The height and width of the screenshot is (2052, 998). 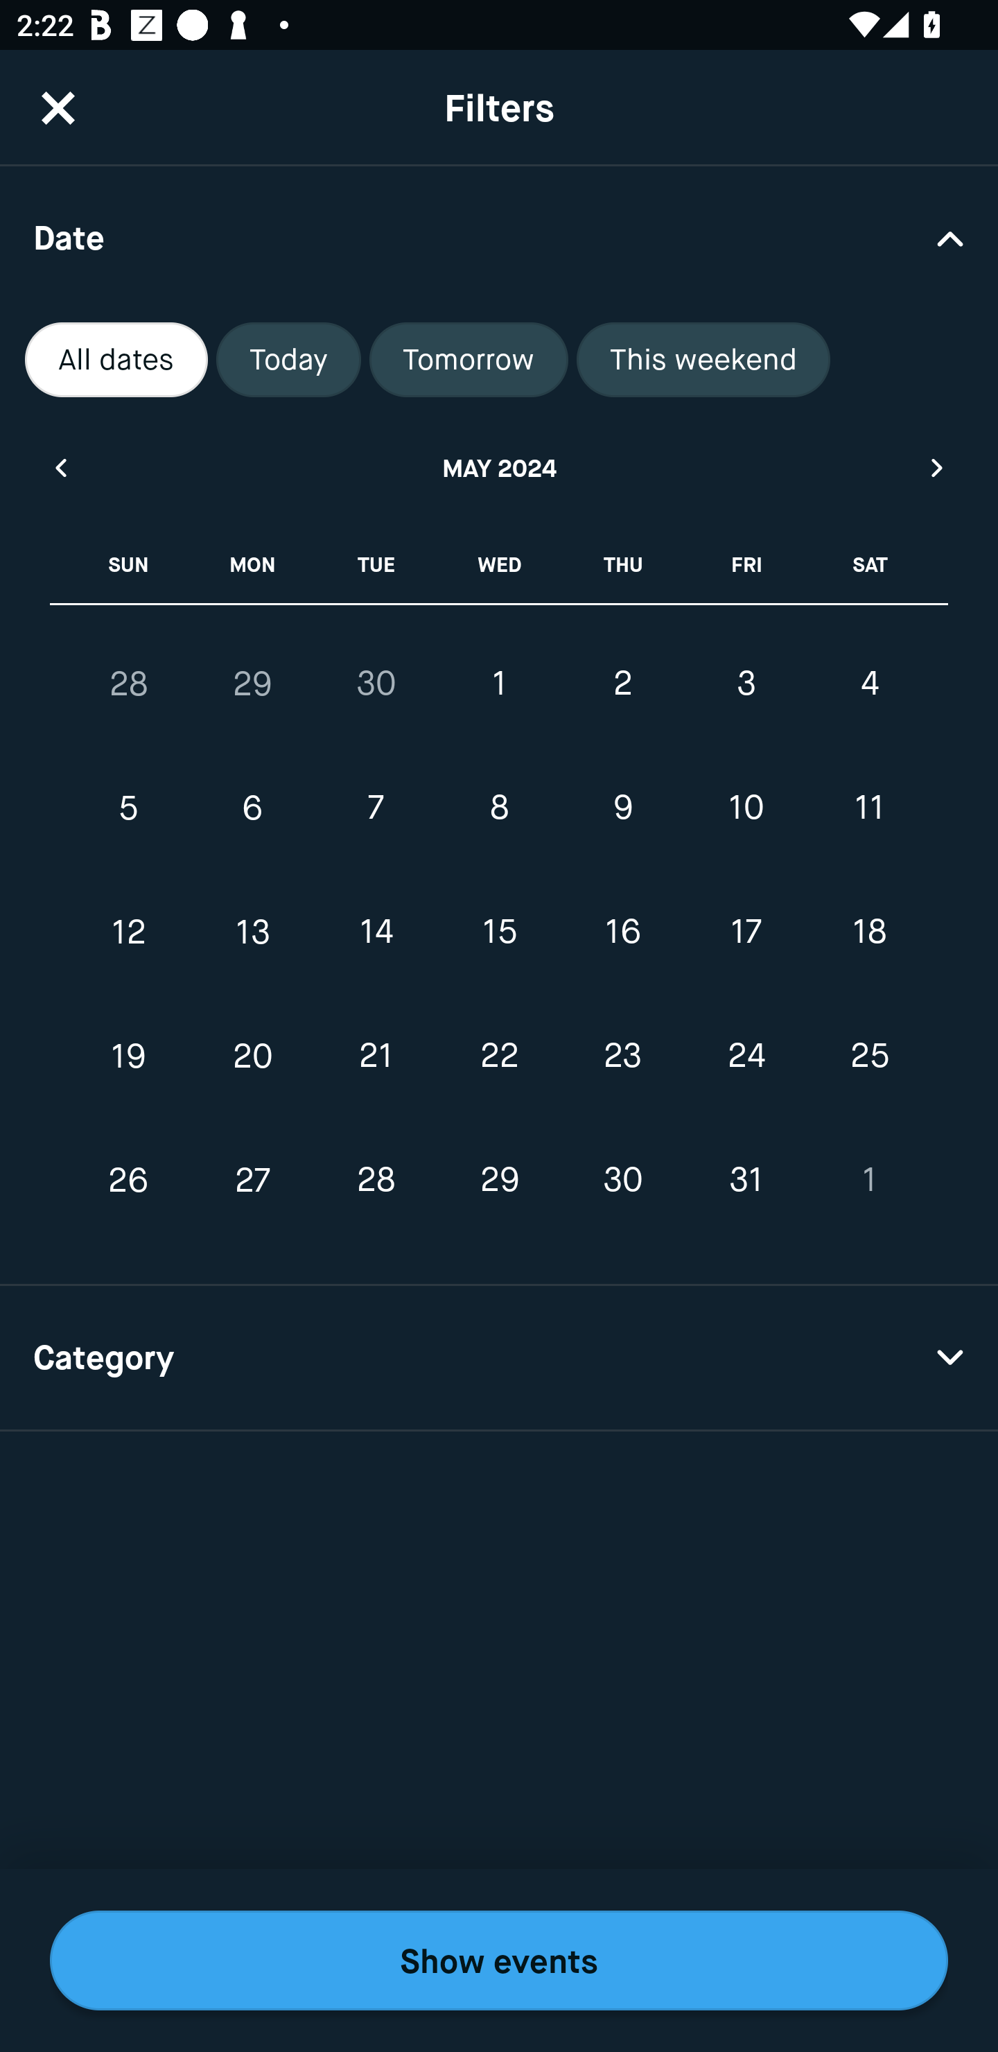 What do you see at coordinates (499, 1359) in the screenshot?
I see `Category Drop Down Arrow` at bounding box center [499, 1359].